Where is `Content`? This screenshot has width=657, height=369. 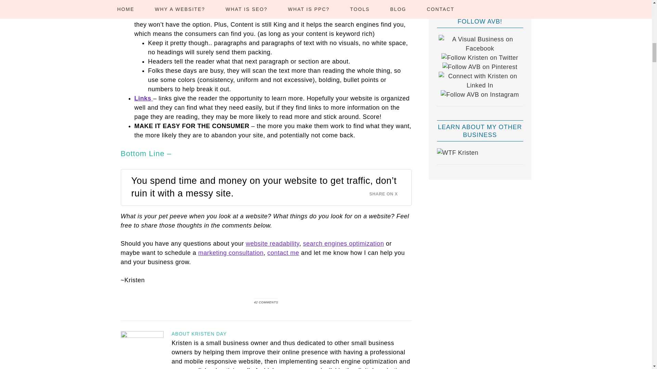
Content is located at coordinates (147, 6).